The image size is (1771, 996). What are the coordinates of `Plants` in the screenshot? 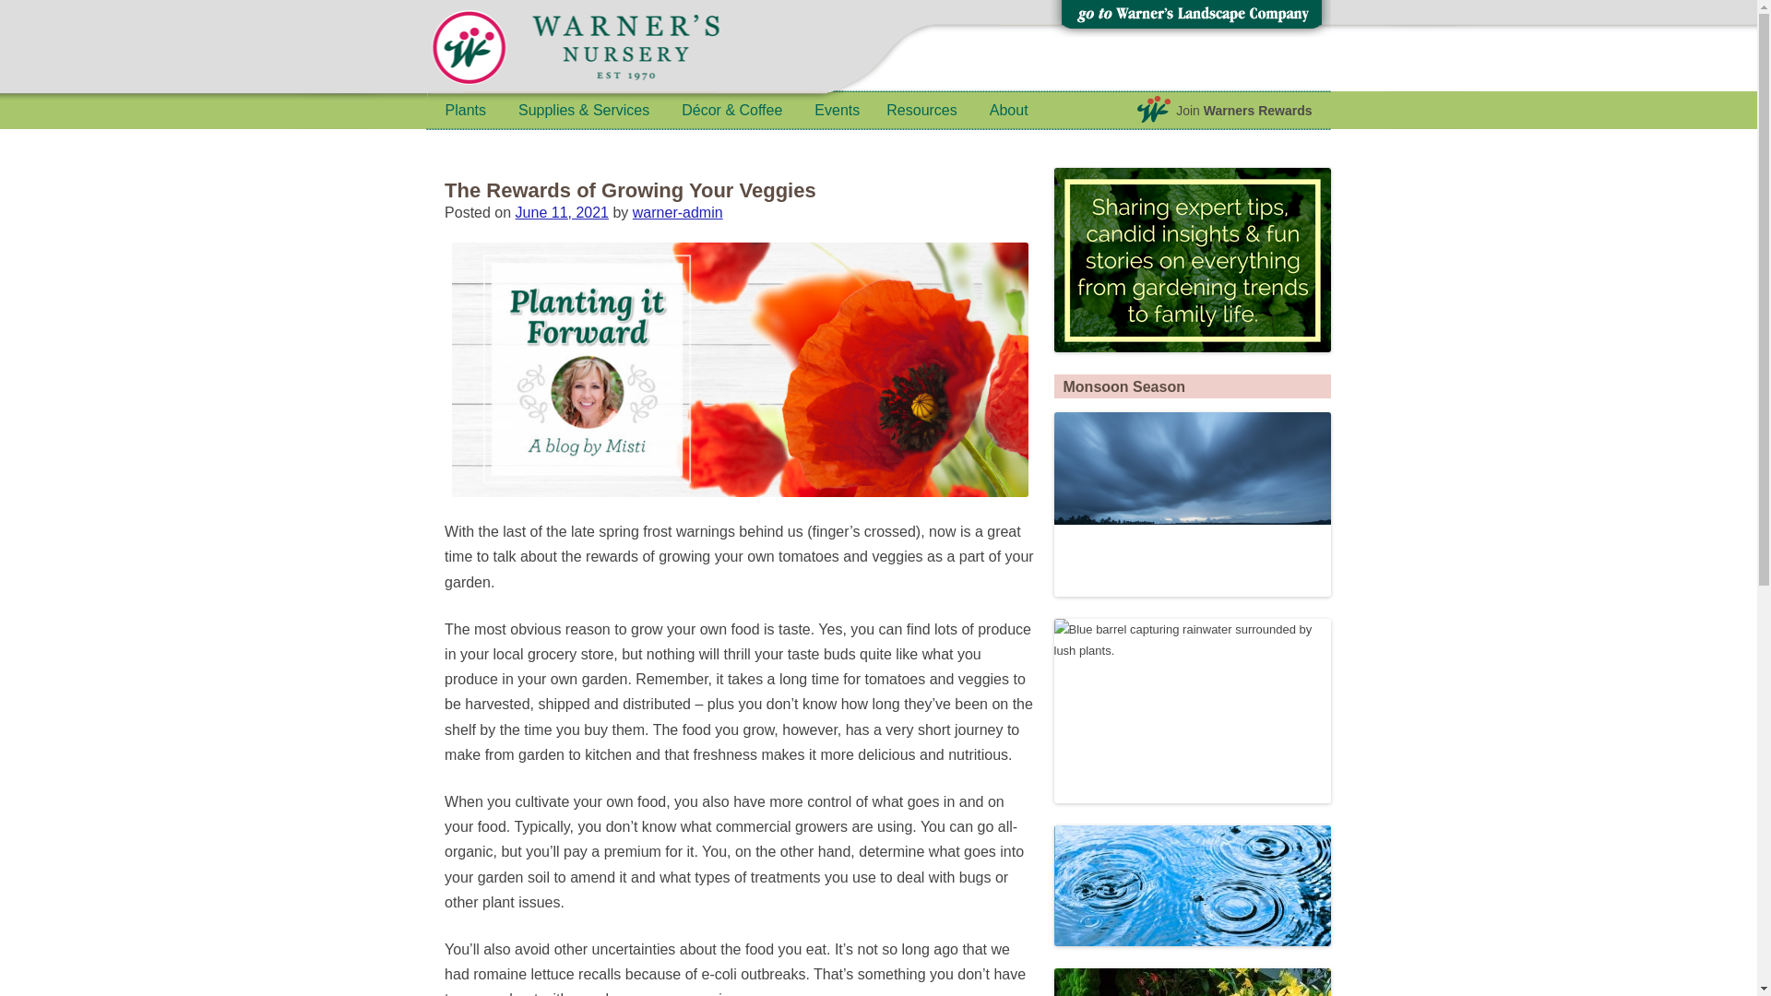 It's located at (465, 111).